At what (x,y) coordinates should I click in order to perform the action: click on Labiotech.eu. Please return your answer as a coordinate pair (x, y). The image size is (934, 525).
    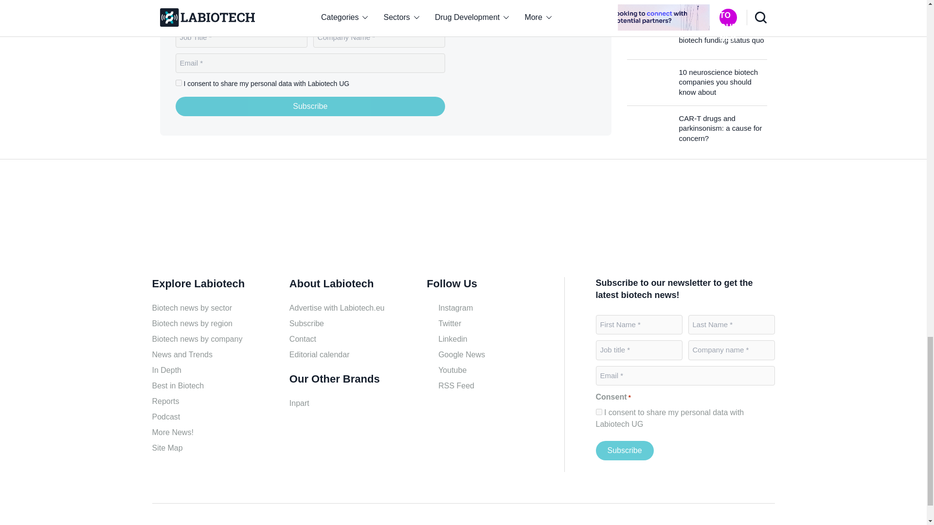
    Looking at the image, I should click on (535, 68).